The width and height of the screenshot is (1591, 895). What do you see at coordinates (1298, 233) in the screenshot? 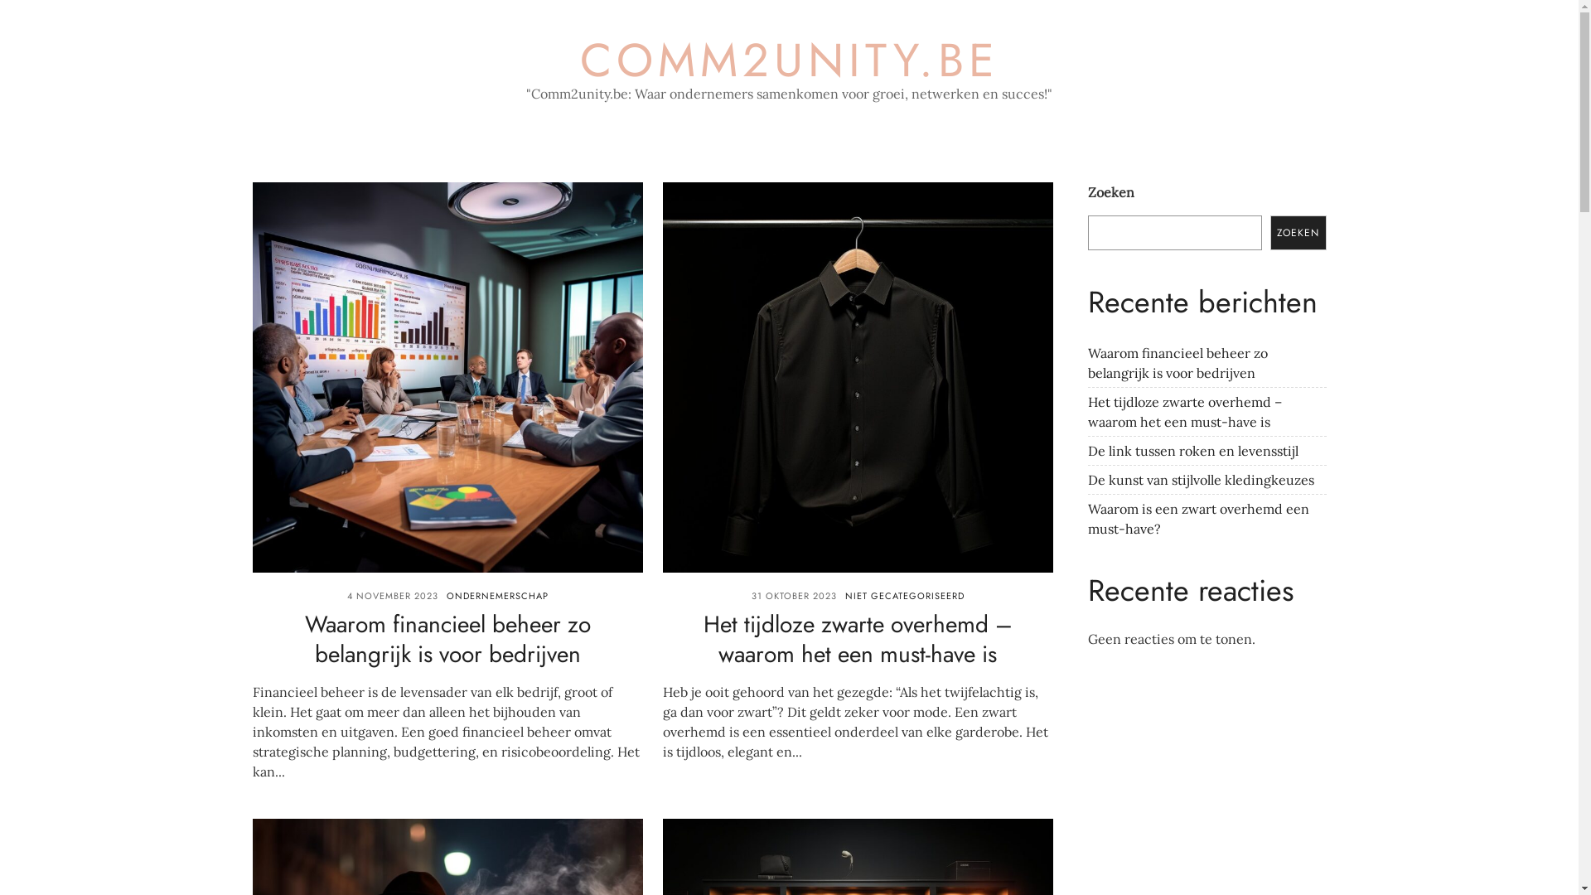
I see `ZOEKEN` at bounding box center [1298, 233].